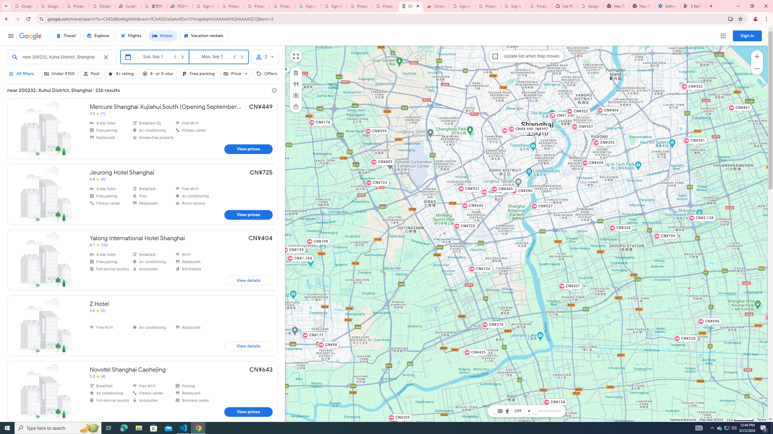  Describe the element at coordinates (98, 36) in the screenshot. I see `Explore` at that location.